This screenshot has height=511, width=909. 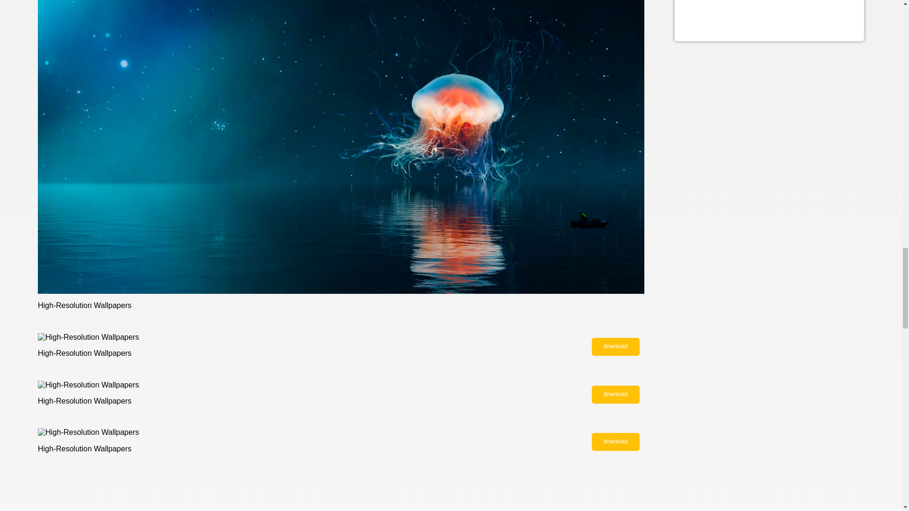 What do you see at coordinates (615, 395) in the screenshot?
I see `download` at bounding box center [615, 395].